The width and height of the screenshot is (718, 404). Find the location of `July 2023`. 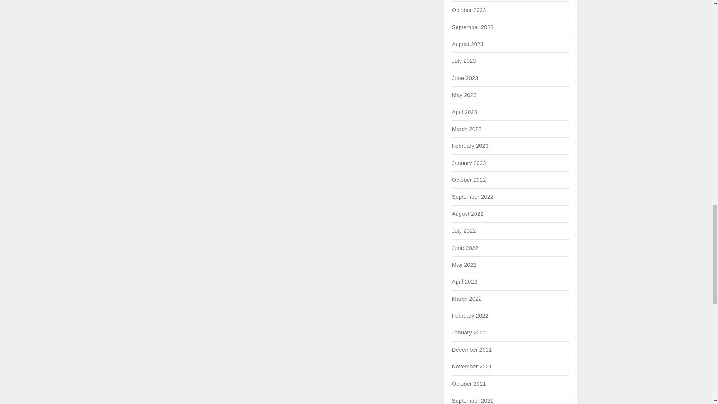

July 2023 is located at coordinates (463, 61).